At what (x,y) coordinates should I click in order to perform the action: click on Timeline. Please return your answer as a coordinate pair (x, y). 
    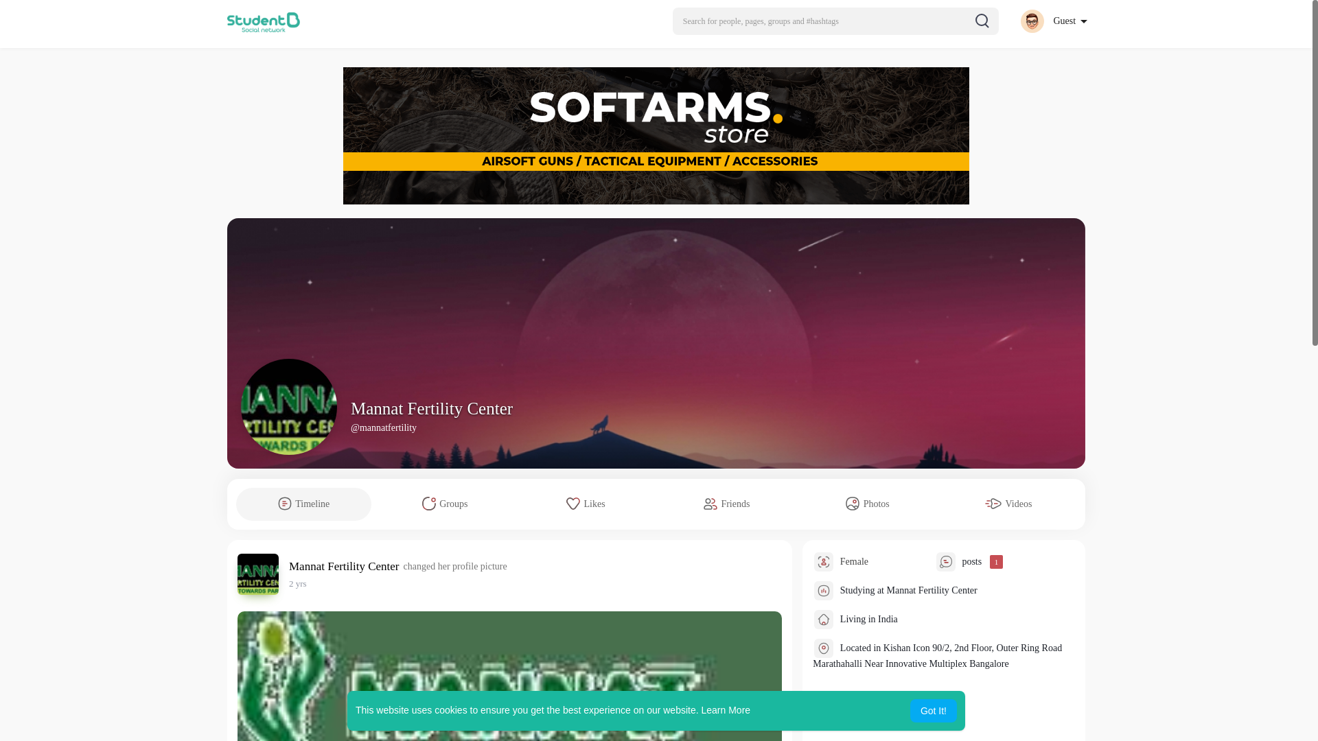
    Looking at the image, I should click on (303, 504).